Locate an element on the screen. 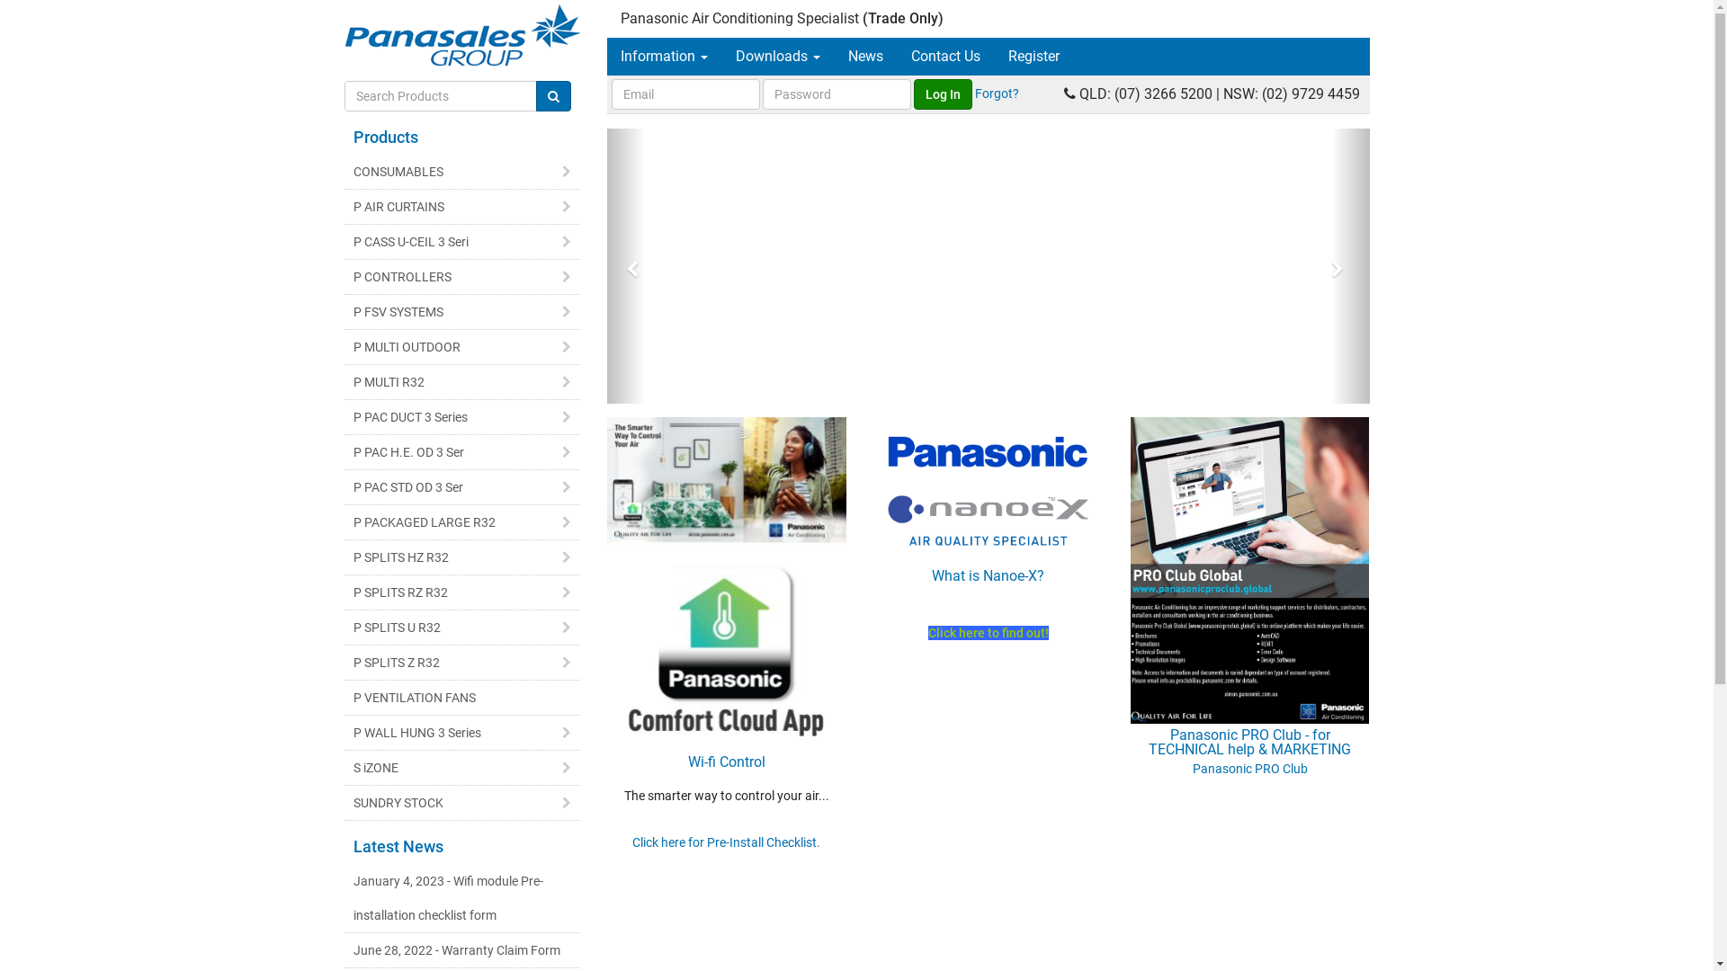 The height and width of the screenshot is (971, 1727). NSW: (02) 9729 4459 is located at coordinates (1292, 94).